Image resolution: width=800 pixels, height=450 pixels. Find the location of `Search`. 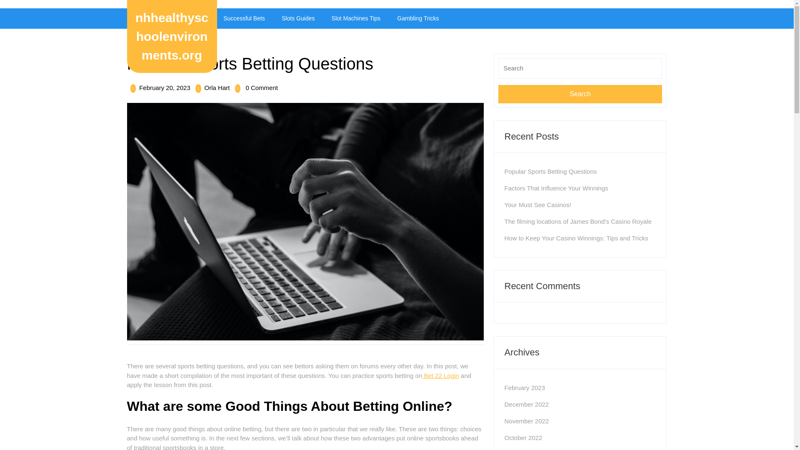

Search is located at coordinates (356, 18).